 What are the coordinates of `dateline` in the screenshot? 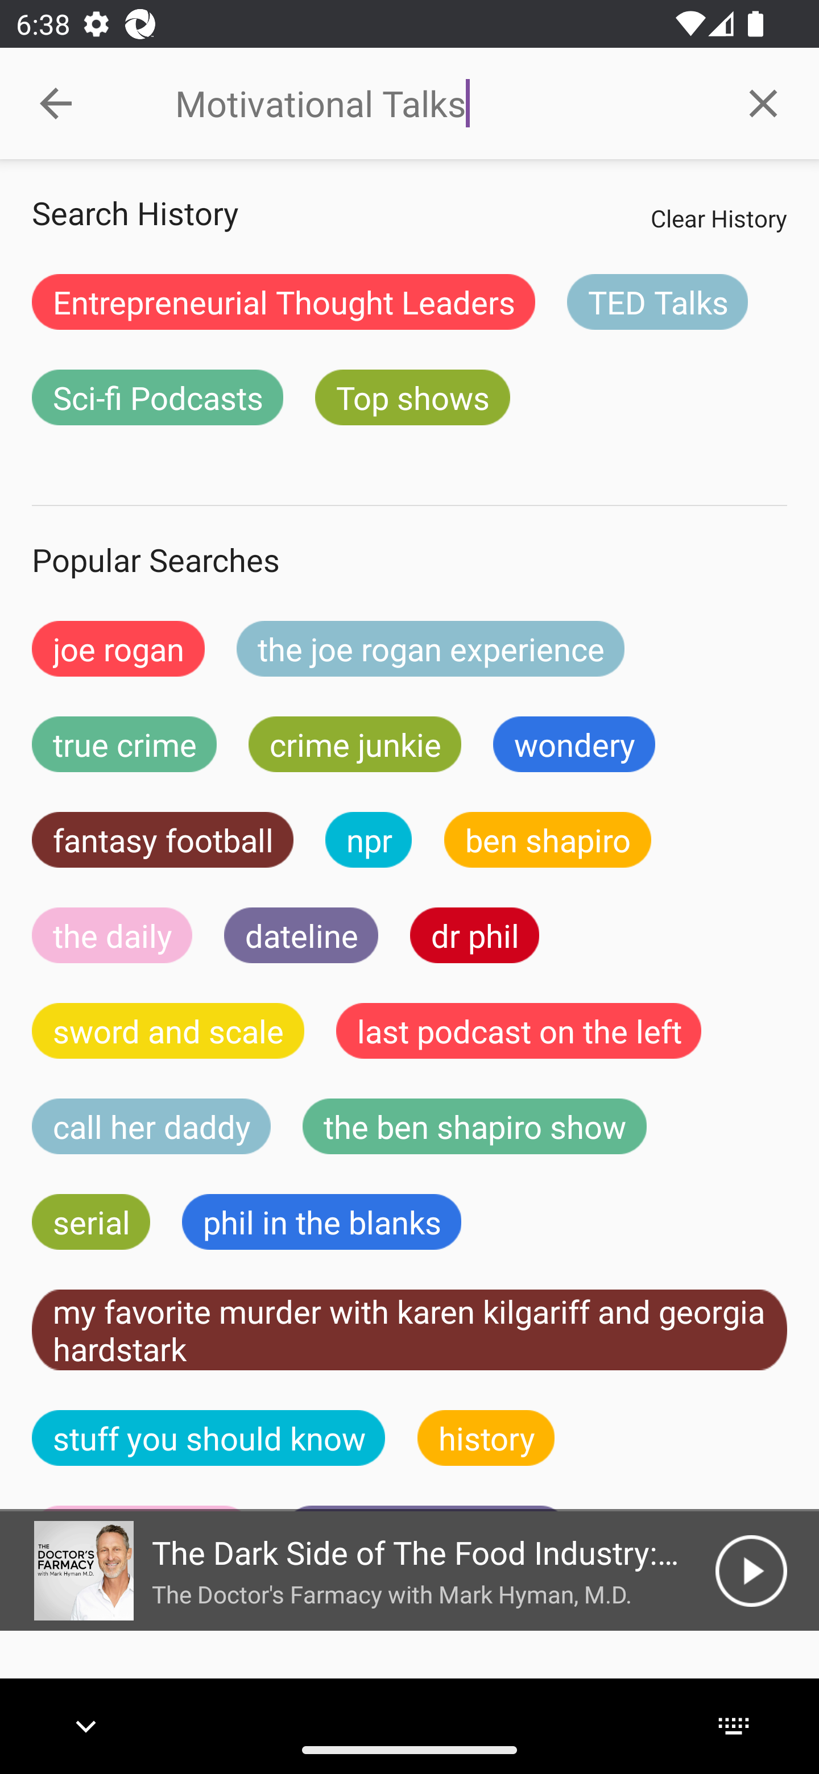 It's located at (301, 936).